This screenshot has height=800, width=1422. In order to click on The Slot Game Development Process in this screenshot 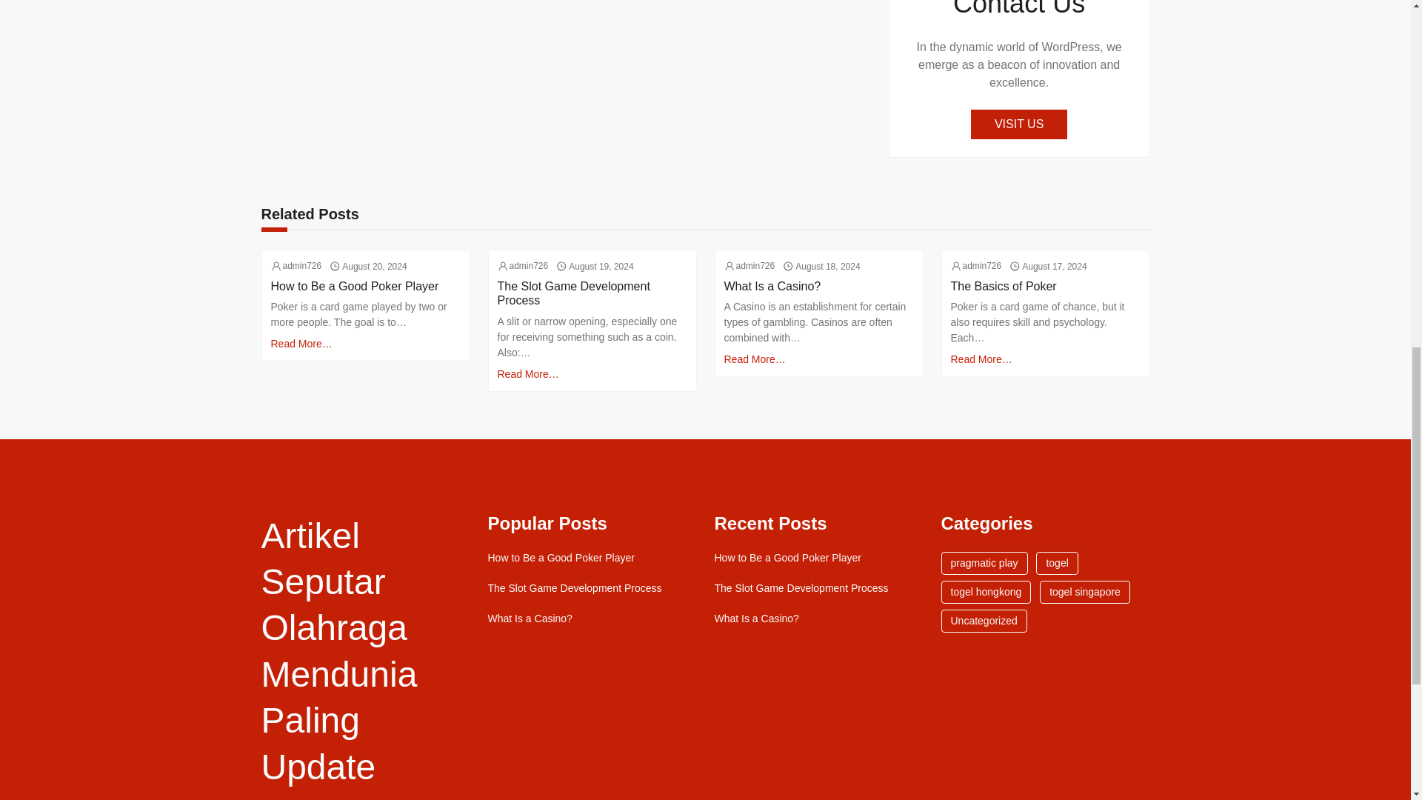, I will do `click(800, 588)`.